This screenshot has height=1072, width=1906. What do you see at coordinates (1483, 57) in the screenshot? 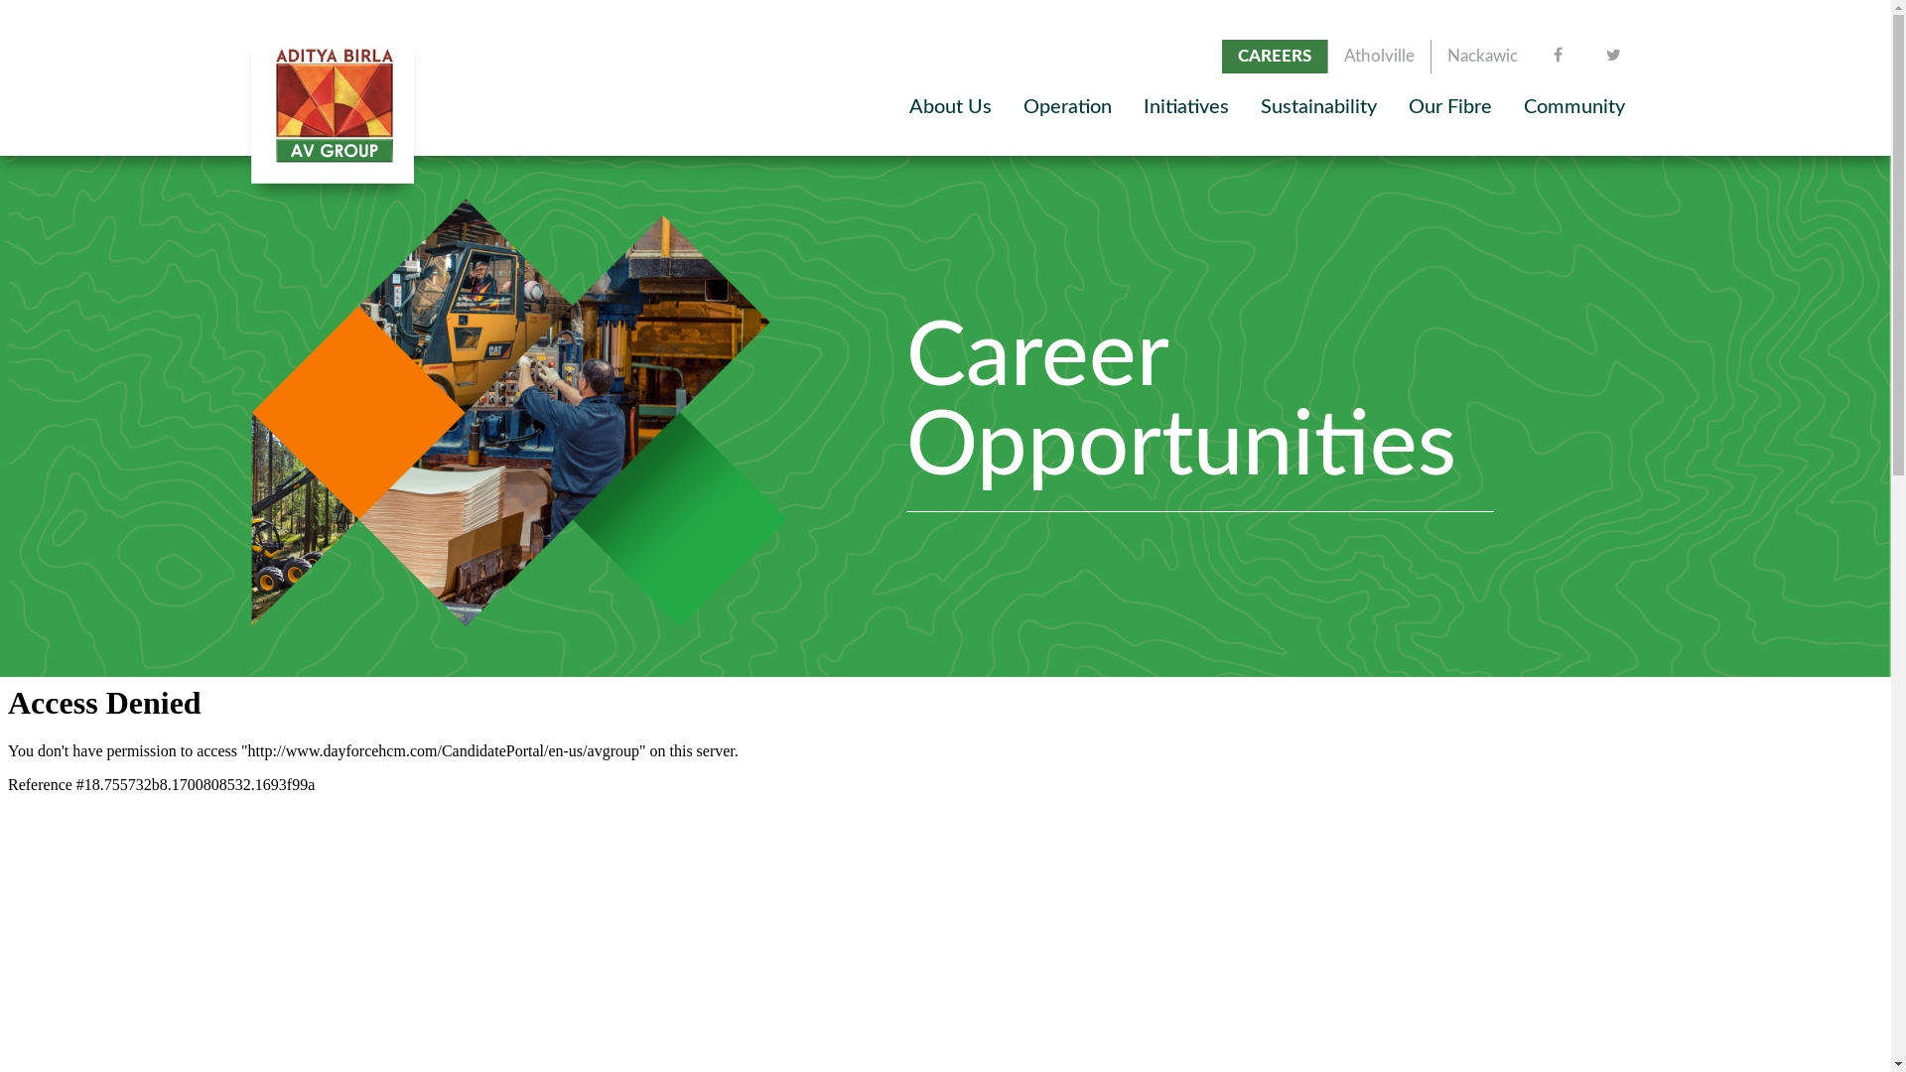
I see `Nackawic` at bounding box center [1483, 57].